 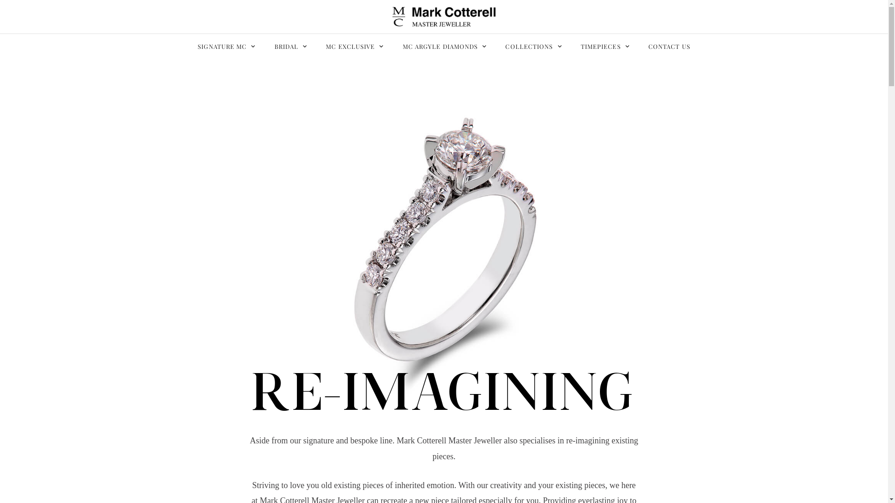 What do you see at coordinates (227, 47) in the screenshot?
I see `SIGNATURE MC` at bounding box center [227, 47].